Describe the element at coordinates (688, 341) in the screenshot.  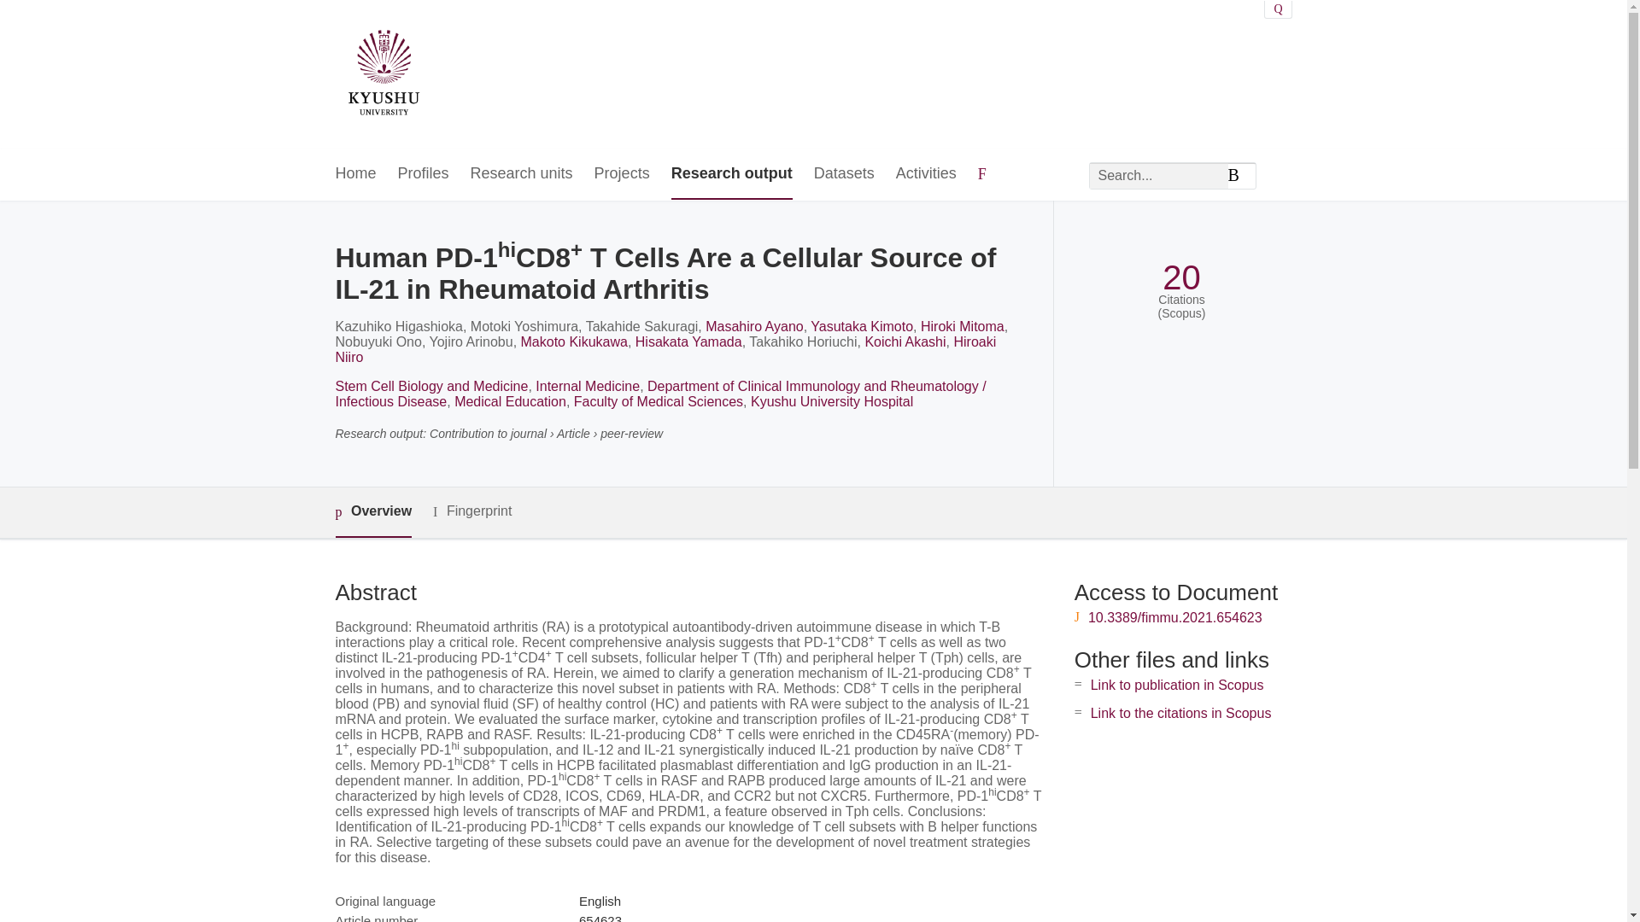
I see `Hisakata Yamada` at that location.